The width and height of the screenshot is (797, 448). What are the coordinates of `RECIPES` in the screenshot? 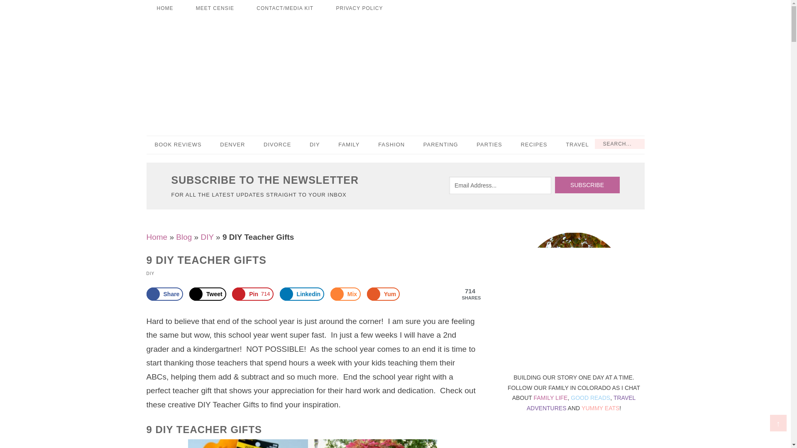 It's located at (534, 145).